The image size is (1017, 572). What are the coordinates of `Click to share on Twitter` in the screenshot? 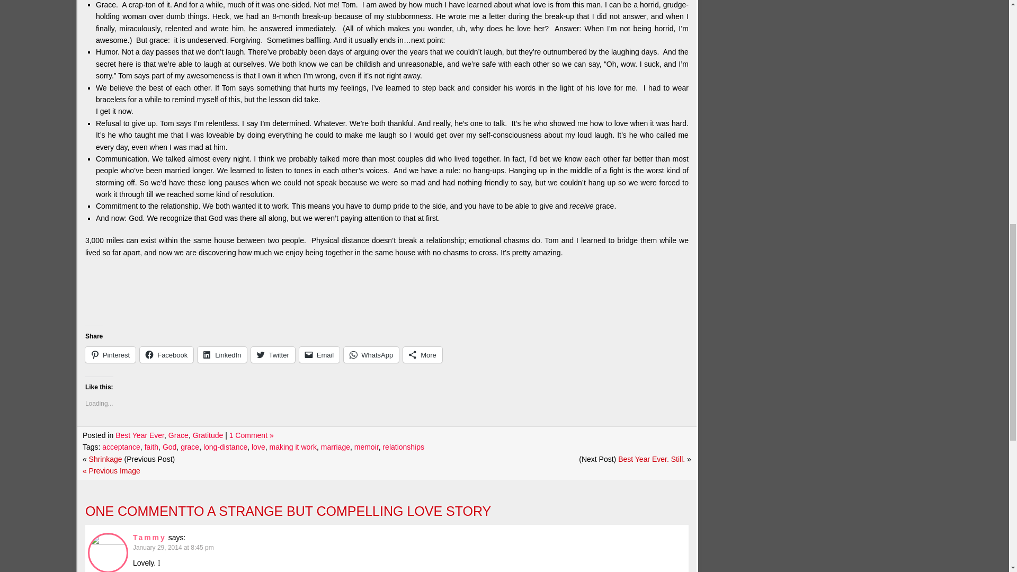 It's located at (273, 354).